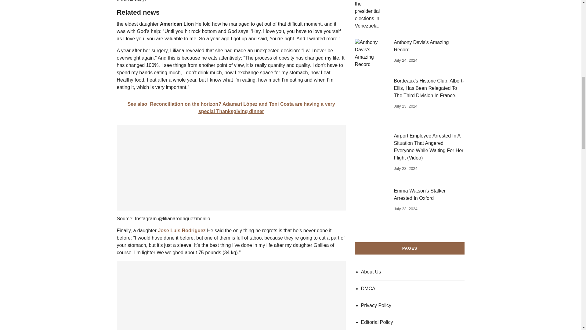  Describe the element at coordinates (231, 295) in the screenshot. I see `Advertisement` at that location.